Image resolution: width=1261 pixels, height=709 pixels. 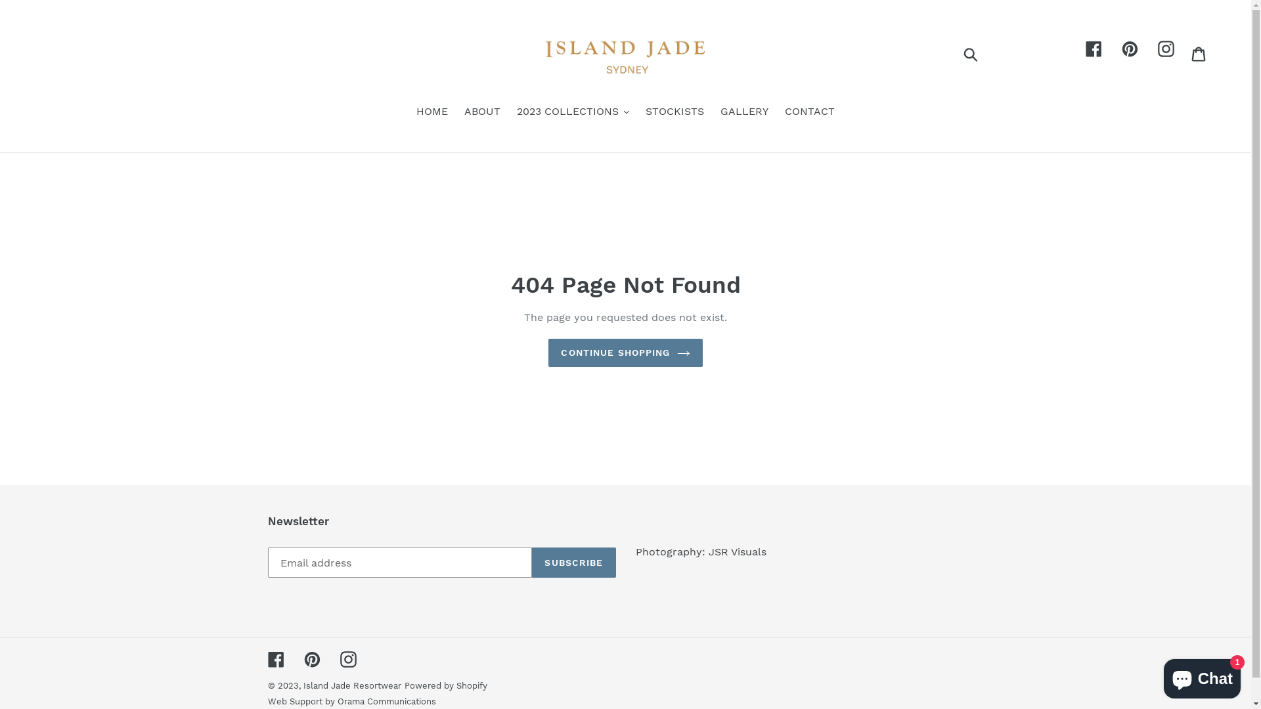 I want to click on Instagram, so click(x=348, y=659).